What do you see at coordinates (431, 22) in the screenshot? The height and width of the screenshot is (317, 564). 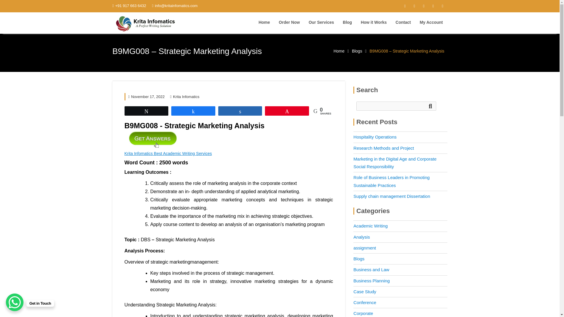 I see `My Account` at bounding box center [431, 22].